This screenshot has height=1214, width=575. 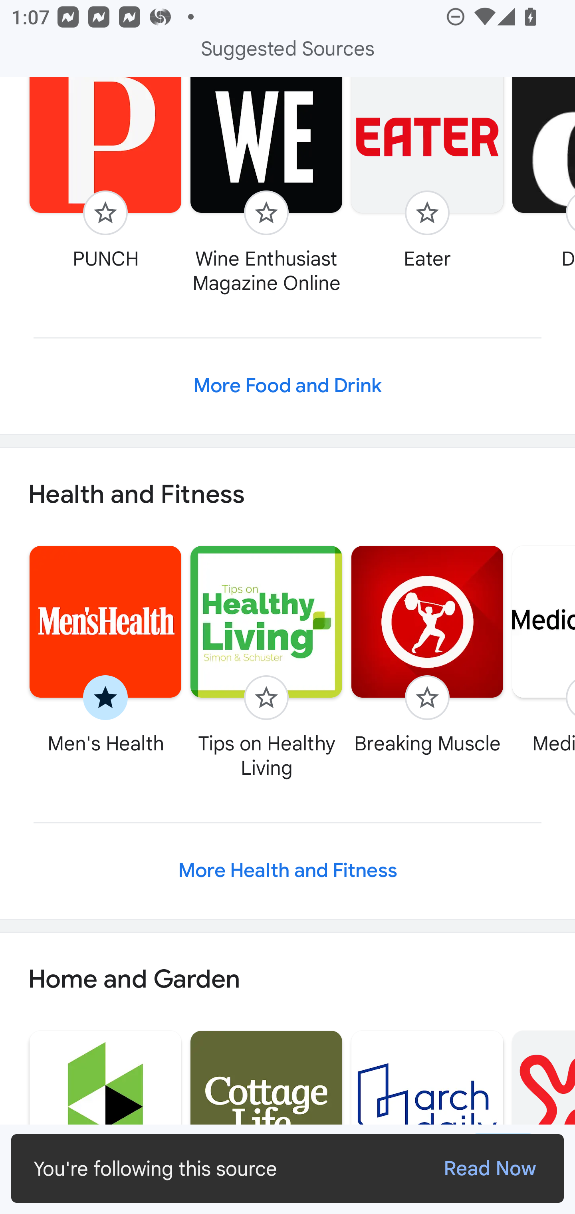 I want to click on Follow Wine Enthusiast Magazine Online, so click(x=266, y=187).